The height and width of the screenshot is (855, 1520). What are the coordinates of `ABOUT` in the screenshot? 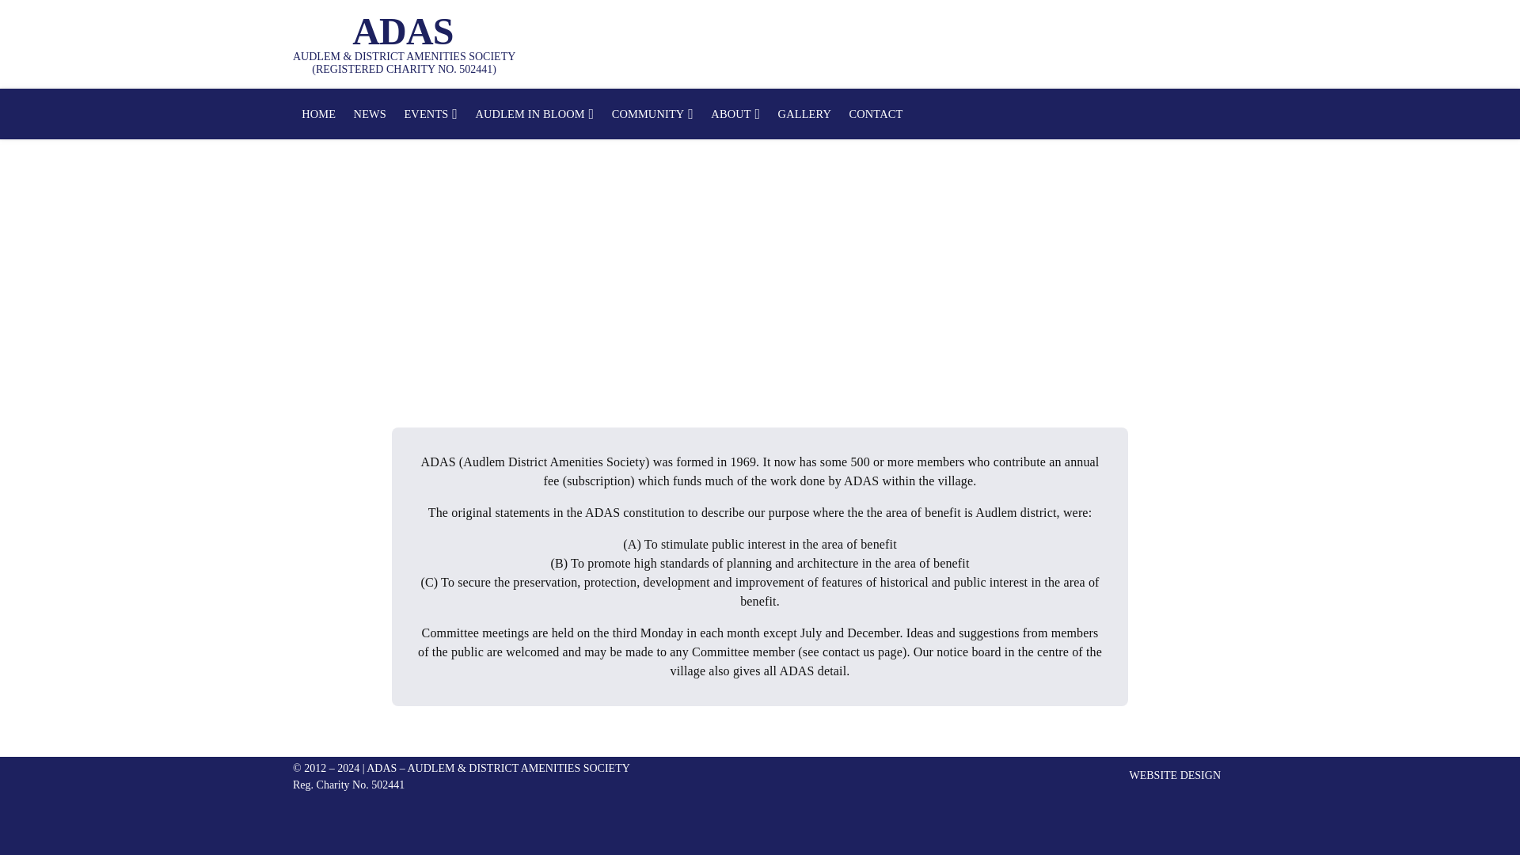 It's located at (735, 114).